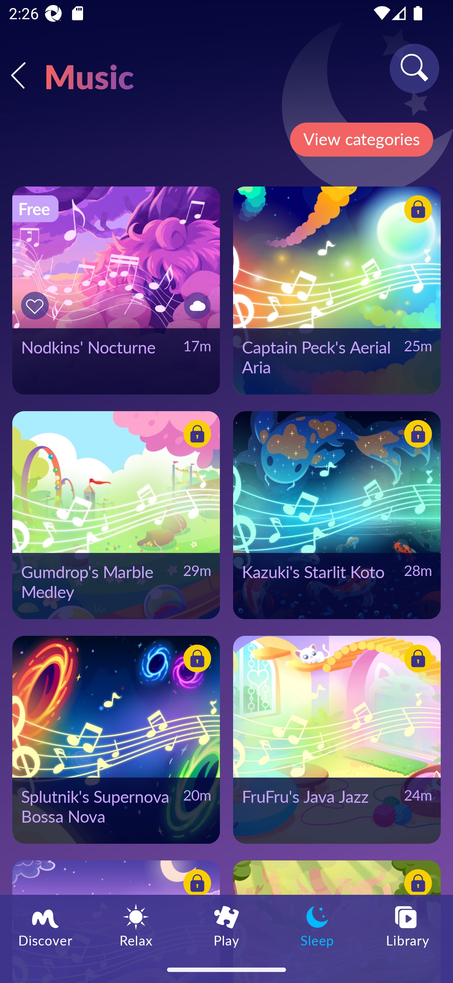 This screenshot has height=983, width=453. Describe the element at coordinates (361, 140) in the screenshot. I see `View categories` at that location.